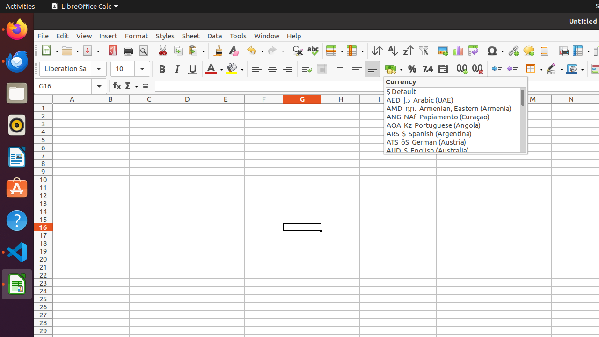  What do you see at coordinates (196, 51) in the screenshot?
I see `Paste` at bounding box center [196, 51].